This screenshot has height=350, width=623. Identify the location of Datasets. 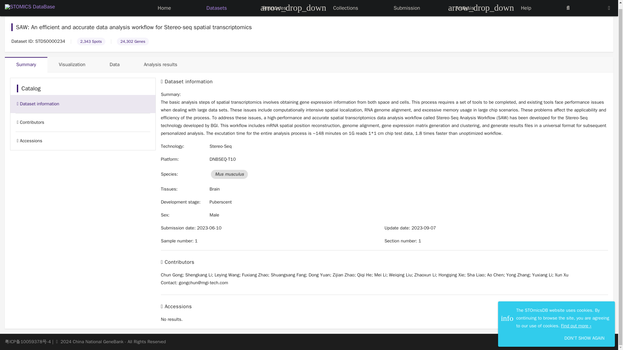
(216, 4).